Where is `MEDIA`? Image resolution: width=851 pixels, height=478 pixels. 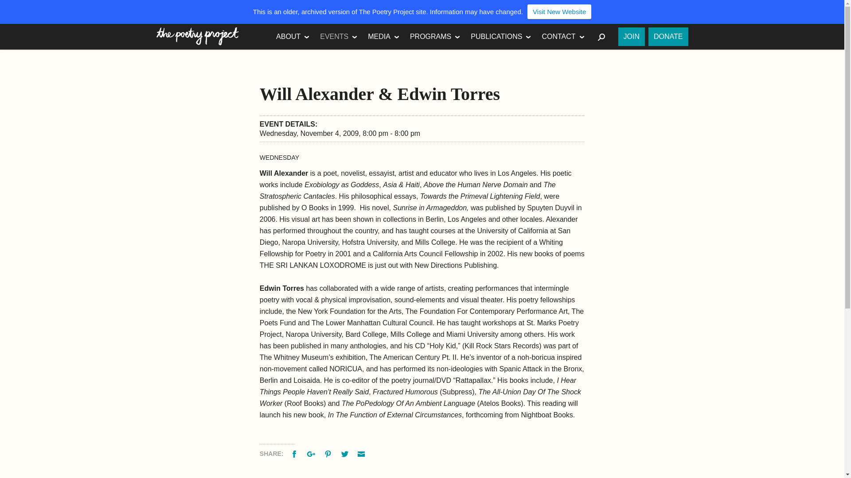 MEDIA is located at coordinates (383, 37).